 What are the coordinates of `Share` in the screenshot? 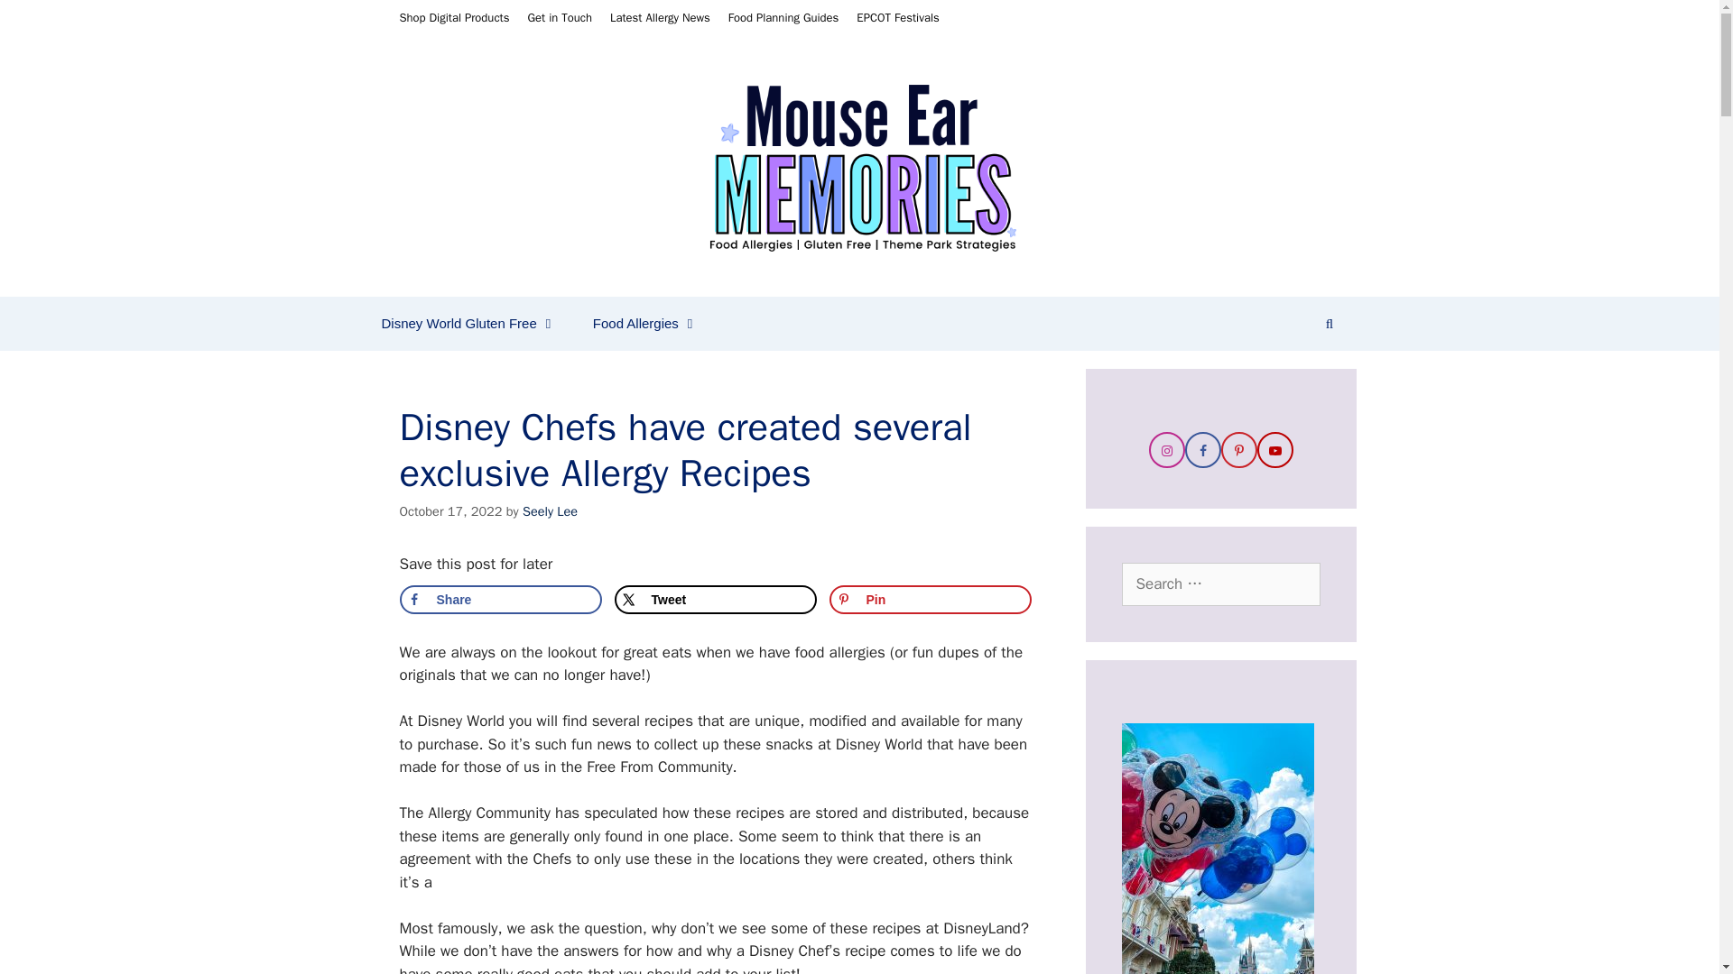 It's located at (500, 600).